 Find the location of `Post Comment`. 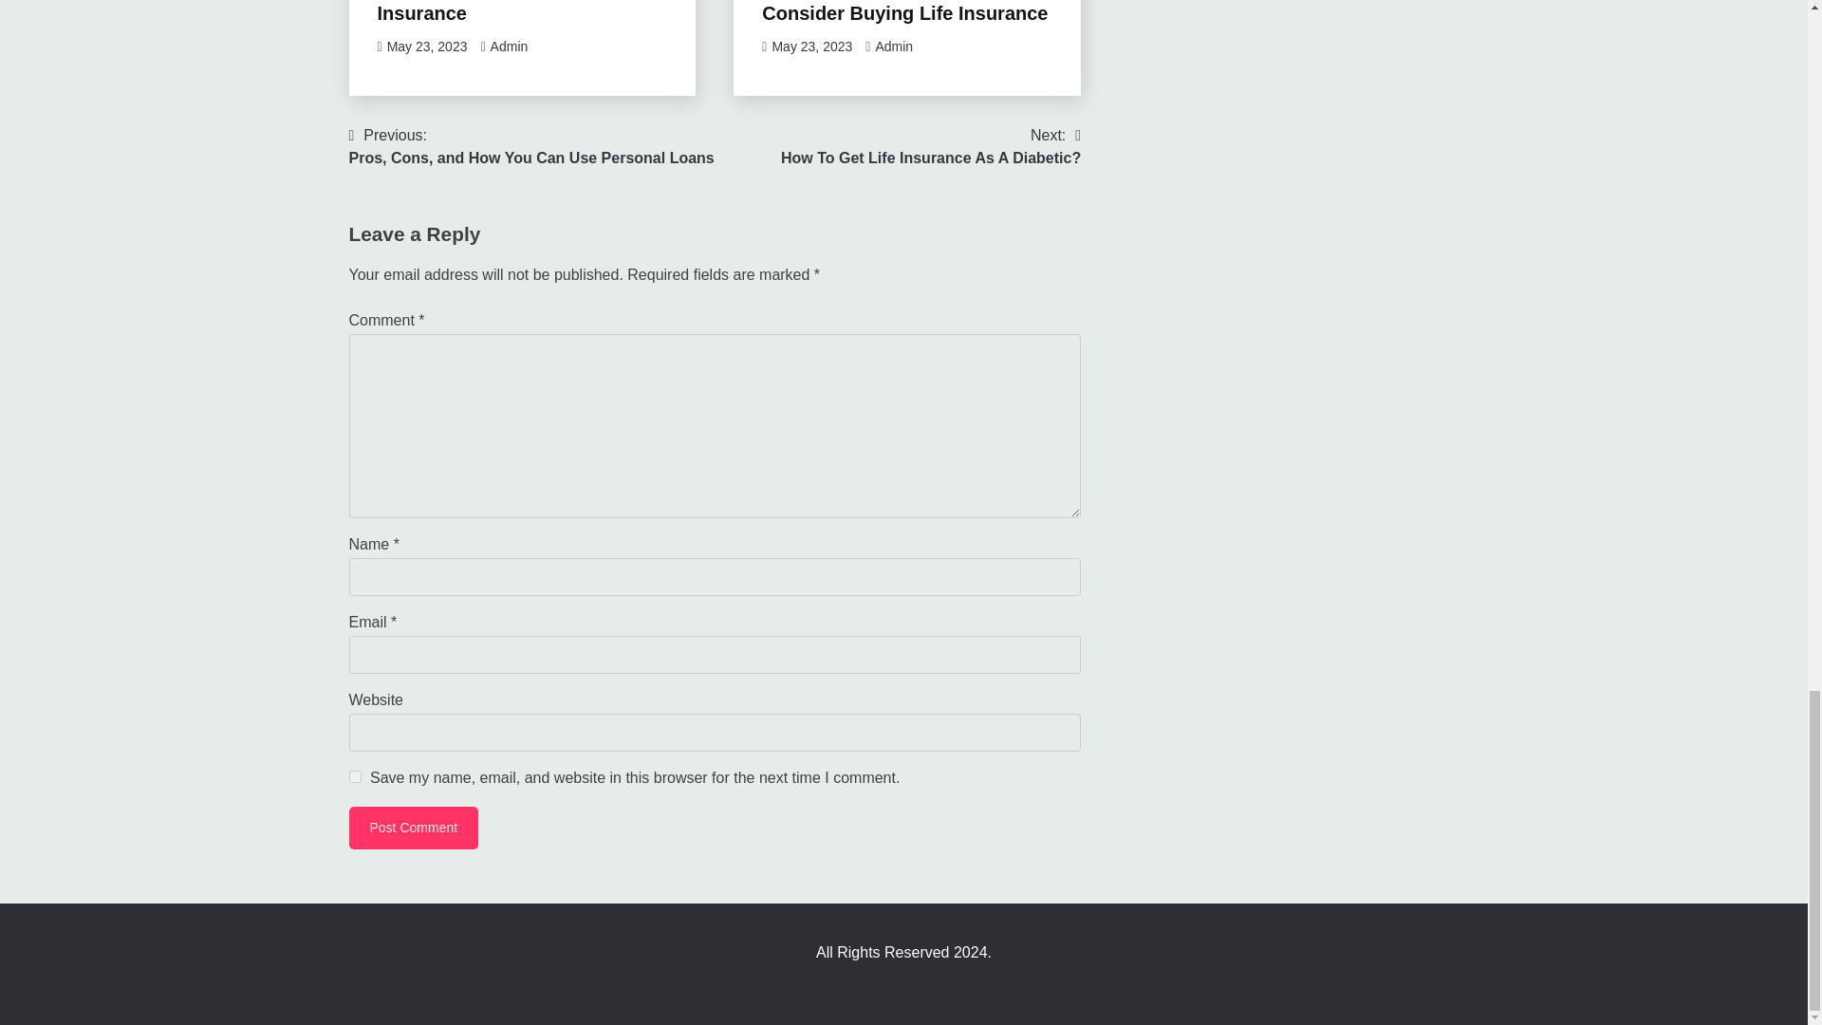

Post Comment is located at coordinates (904, 11).